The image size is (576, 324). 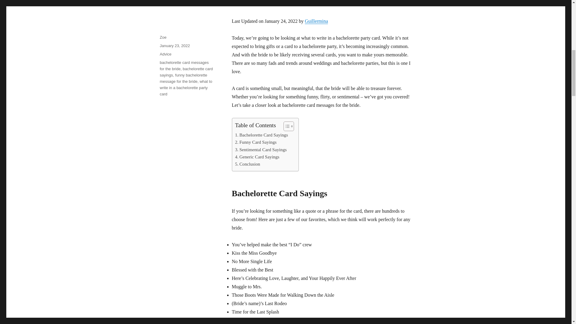 I want to click on bachelorette card sayings, so click(x=186, y=72).